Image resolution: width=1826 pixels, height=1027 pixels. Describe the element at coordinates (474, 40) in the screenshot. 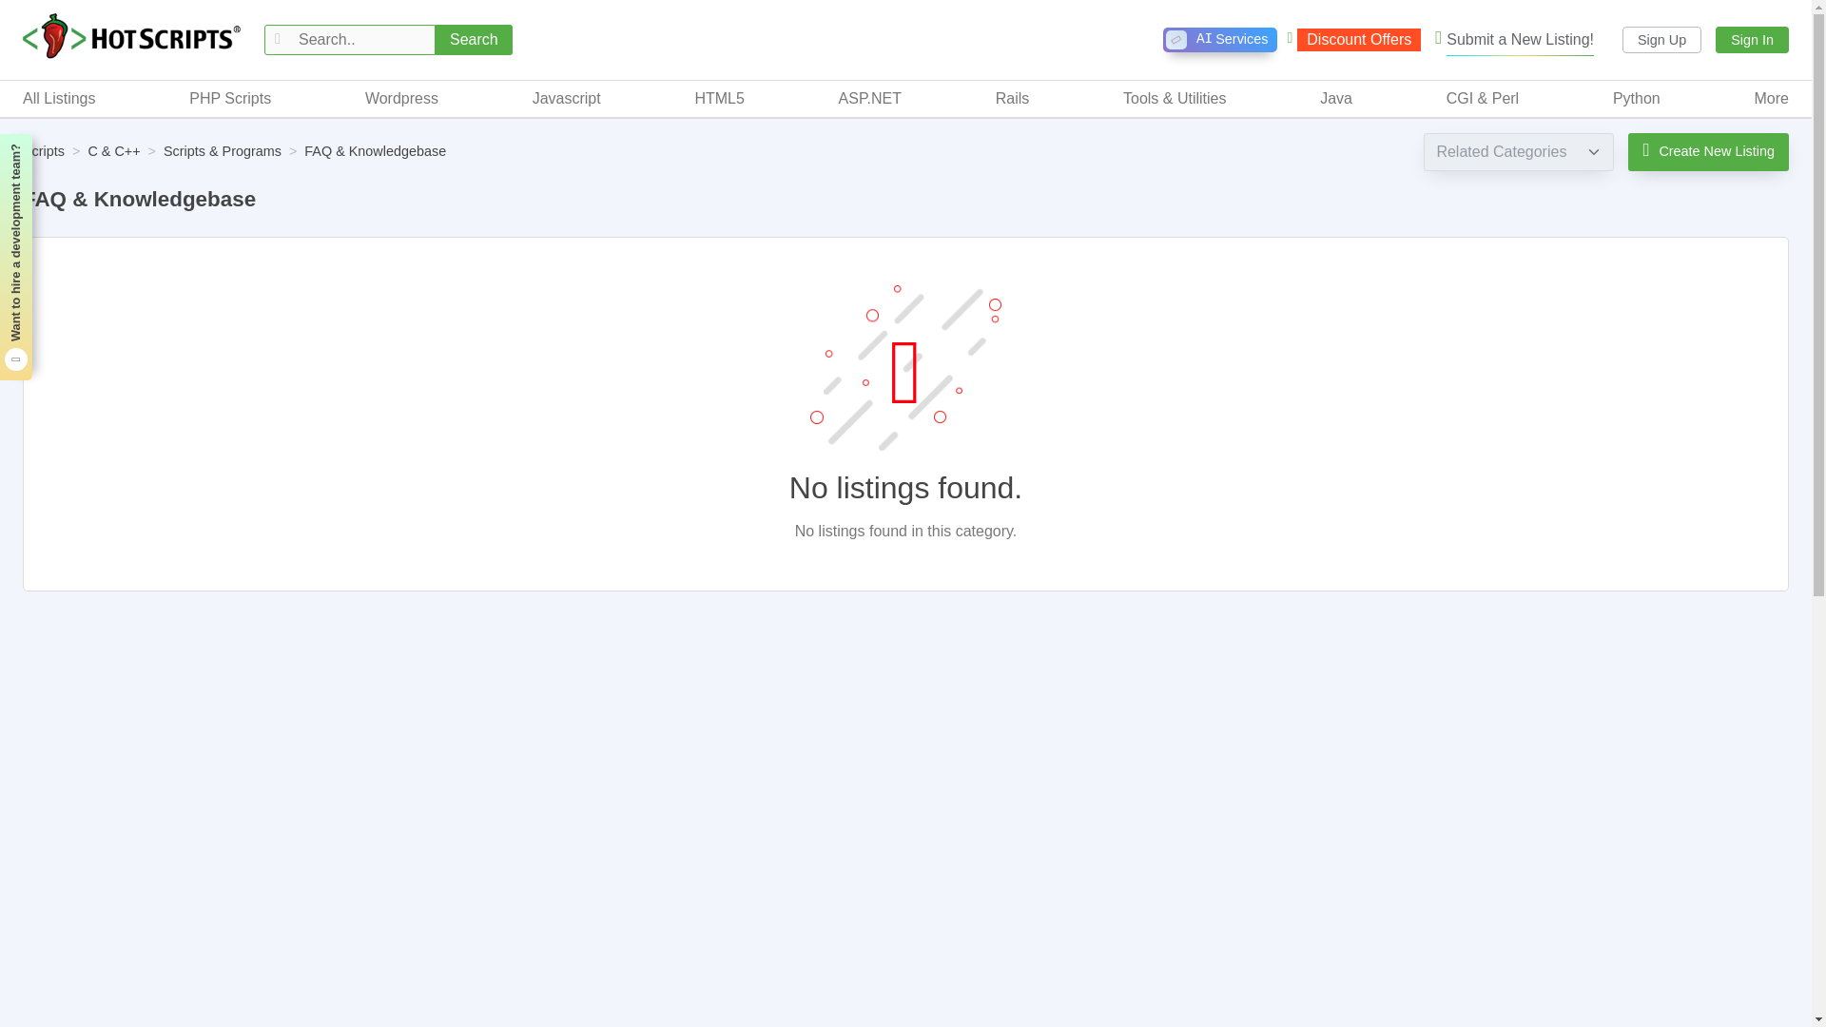

I see `Search` at that location.